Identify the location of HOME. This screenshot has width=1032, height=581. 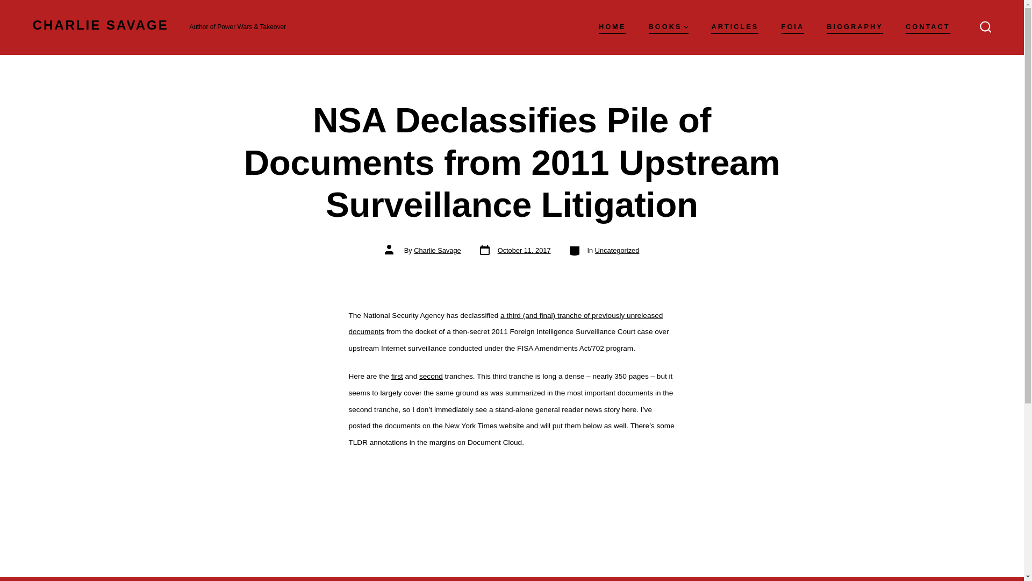
(928, 27).